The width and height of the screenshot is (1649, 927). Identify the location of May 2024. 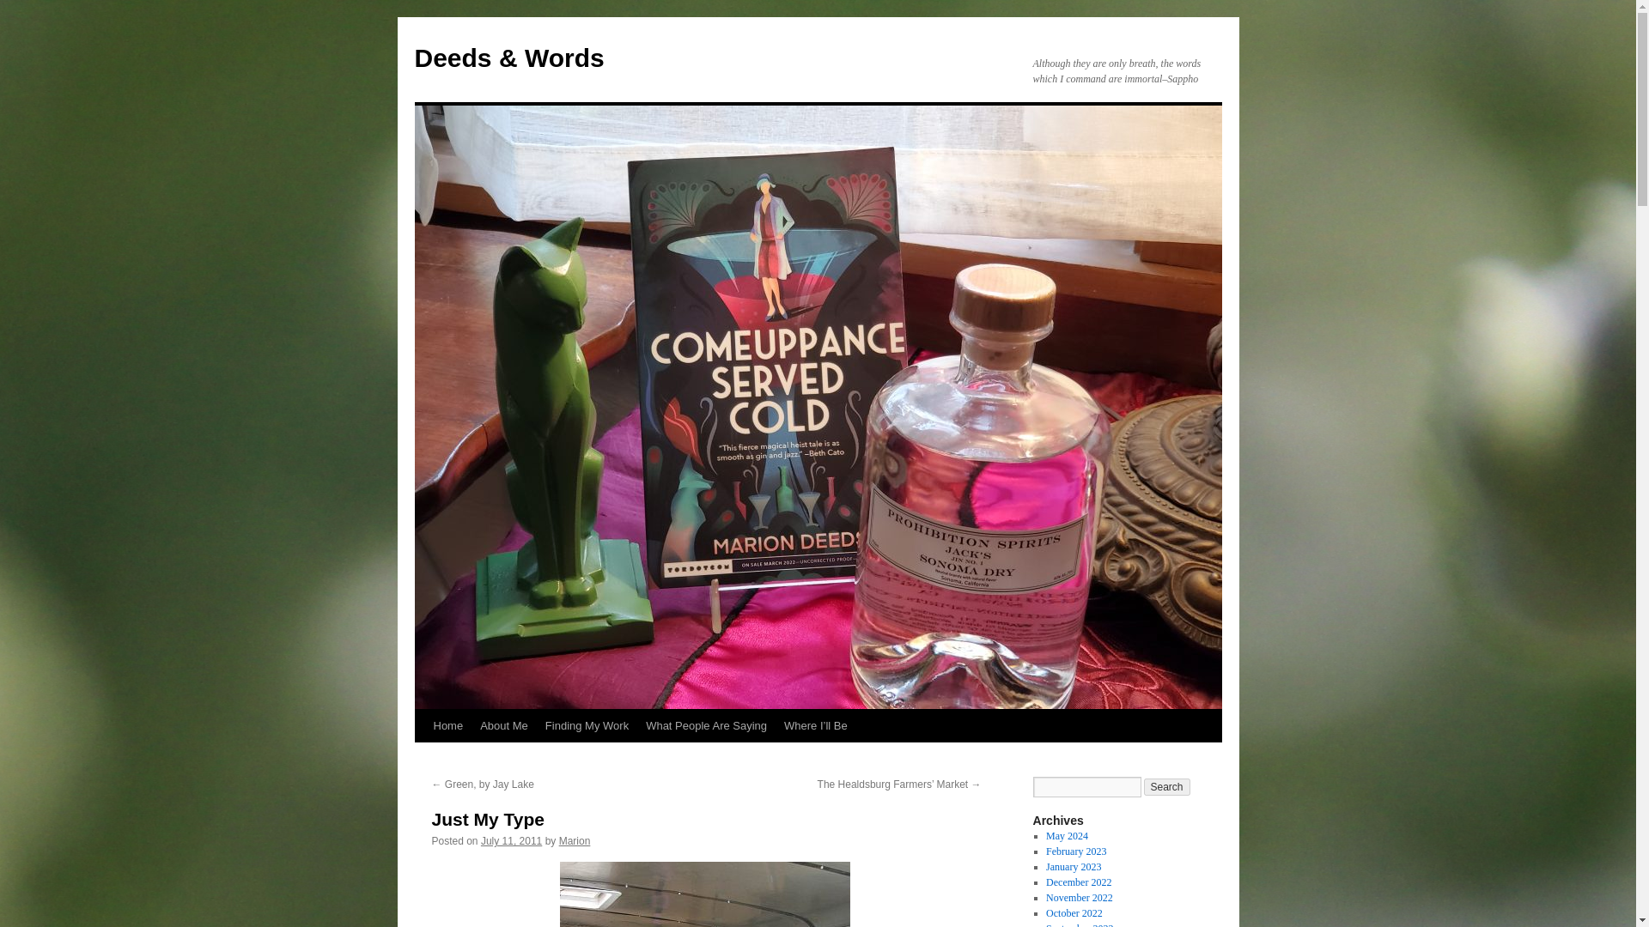
(1067, 835).